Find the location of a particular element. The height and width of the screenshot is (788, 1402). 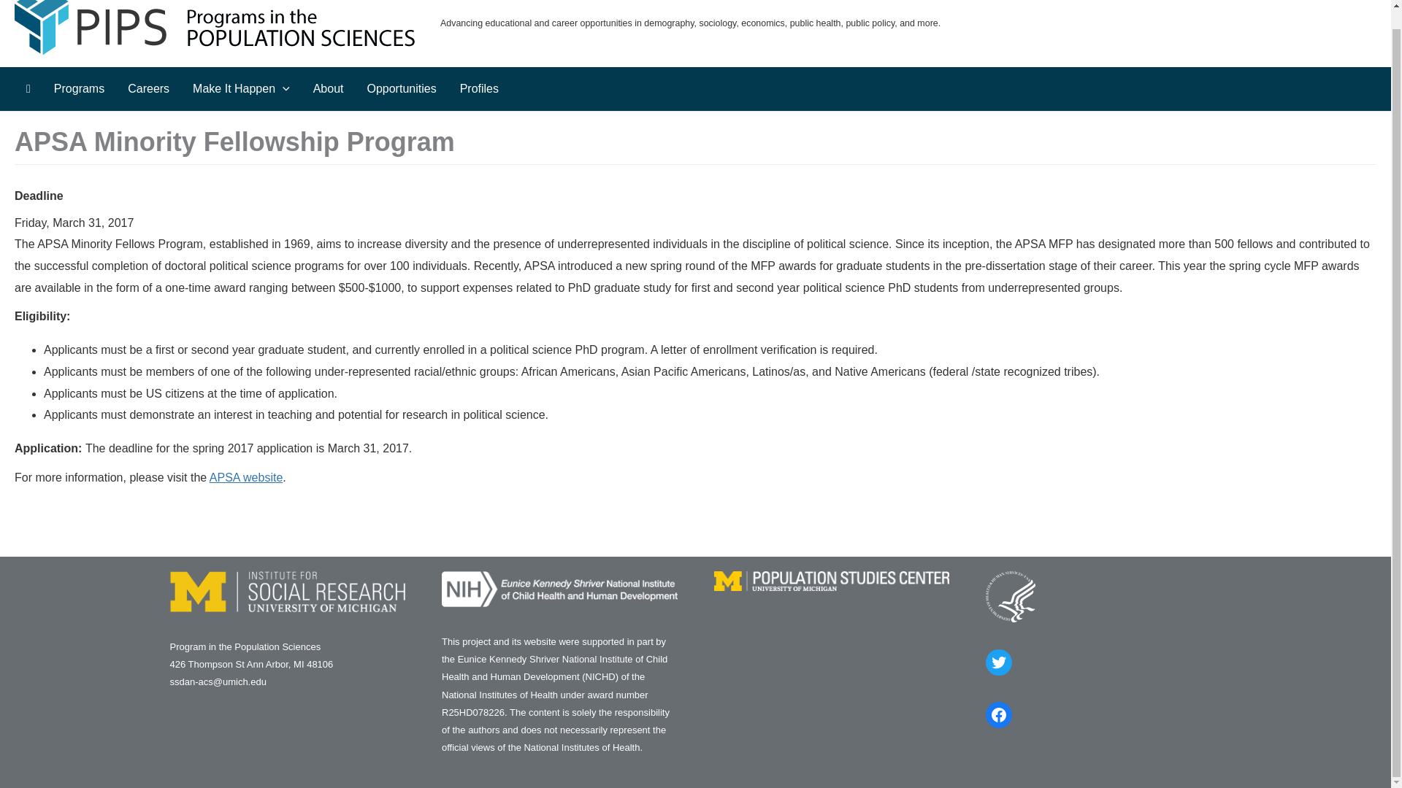

Profiles is located at coordinates (479, 89).